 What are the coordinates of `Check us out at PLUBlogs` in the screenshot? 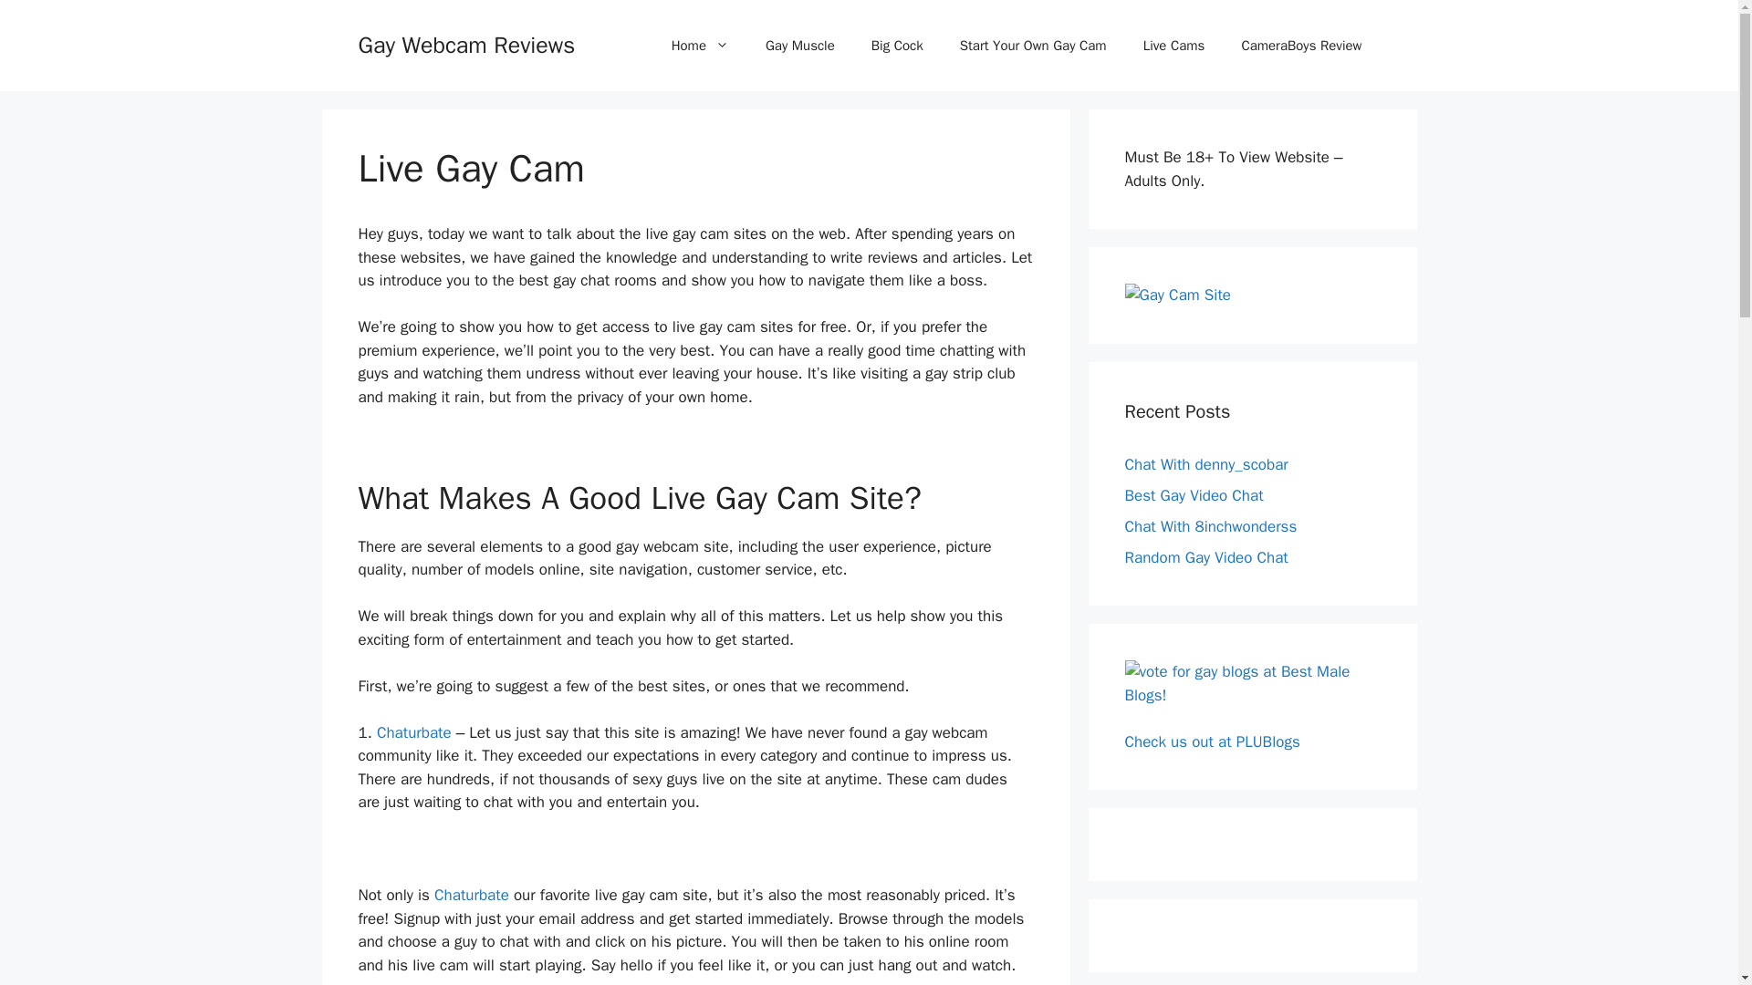 It's located at (1212, 741).